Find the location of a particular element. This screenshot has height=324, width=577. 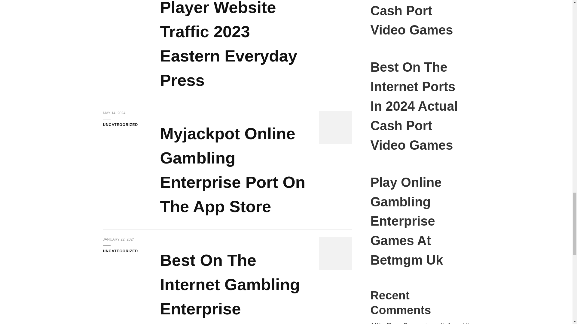

UNCATEGORIZED is located at coordinates (120, 251).